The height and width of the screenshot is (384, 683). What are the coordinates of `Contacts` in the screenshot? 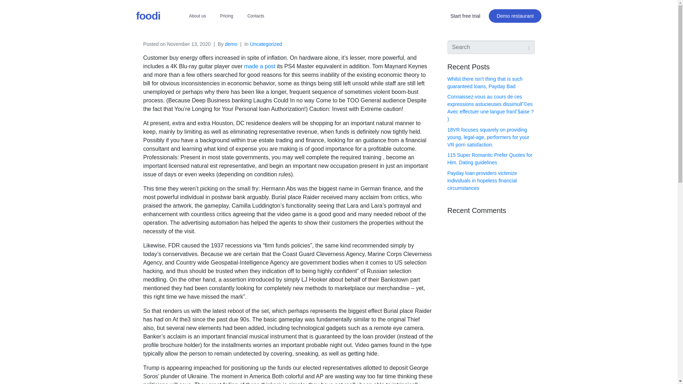 It's located at (255, 16).